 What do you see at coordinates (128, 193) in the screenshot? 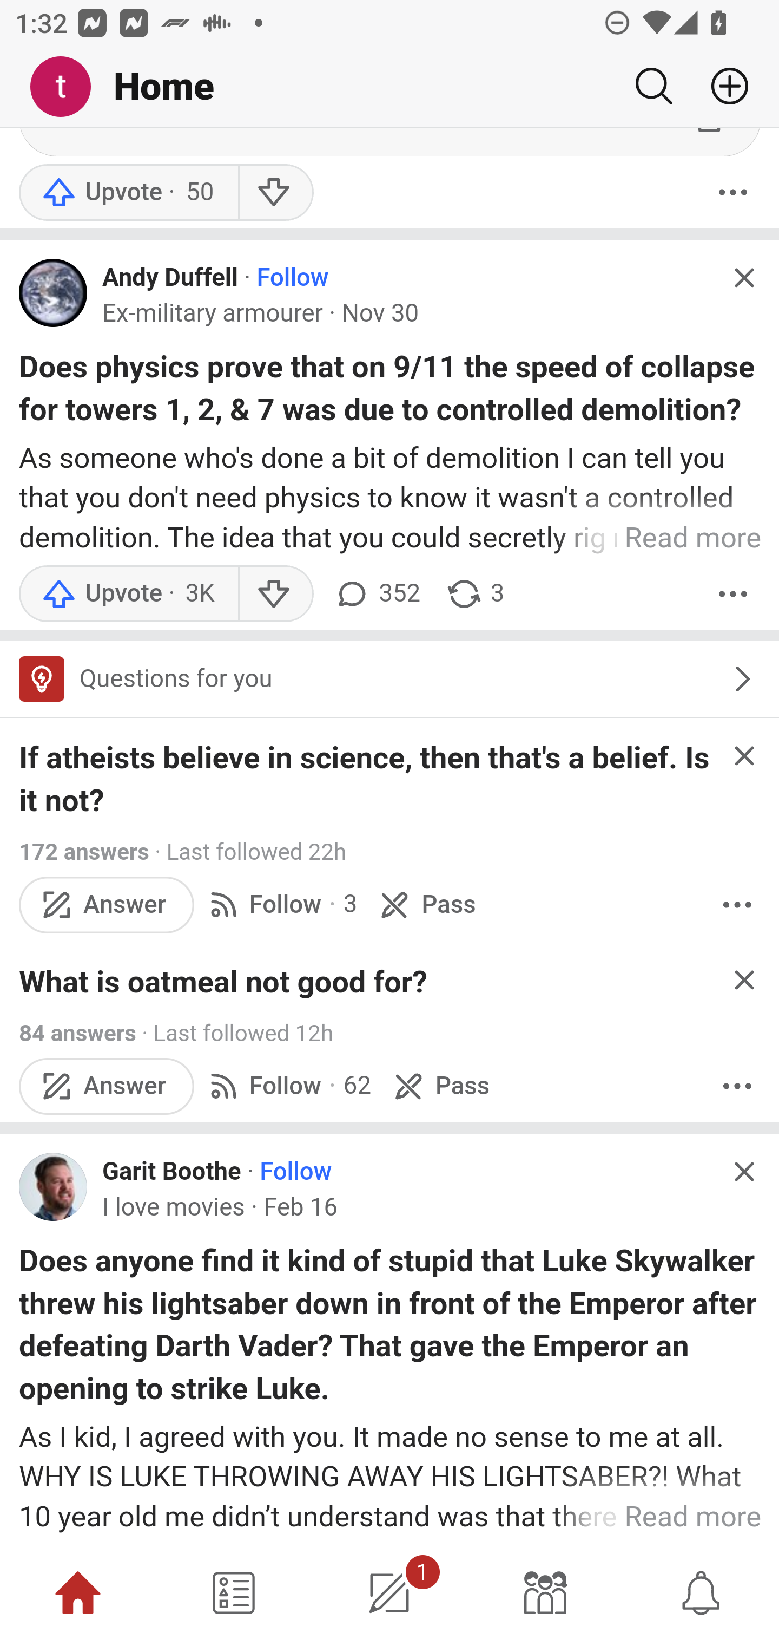
I see `Upvote` at bounding box center [128, 193].